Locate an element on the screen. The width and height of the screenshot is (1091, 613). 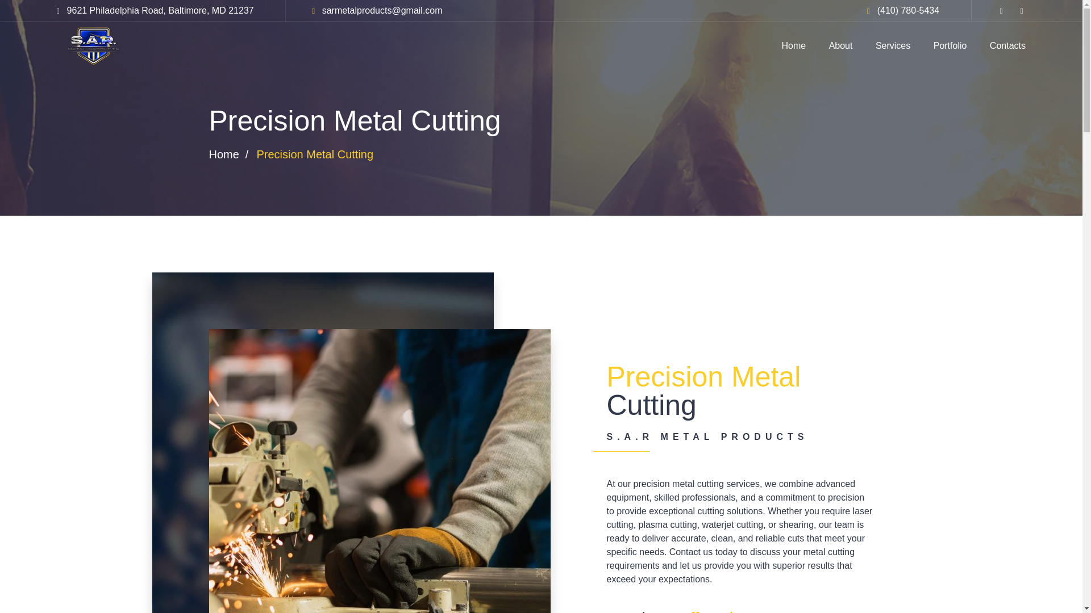
Portfolio is located at coordinates (950, 45).